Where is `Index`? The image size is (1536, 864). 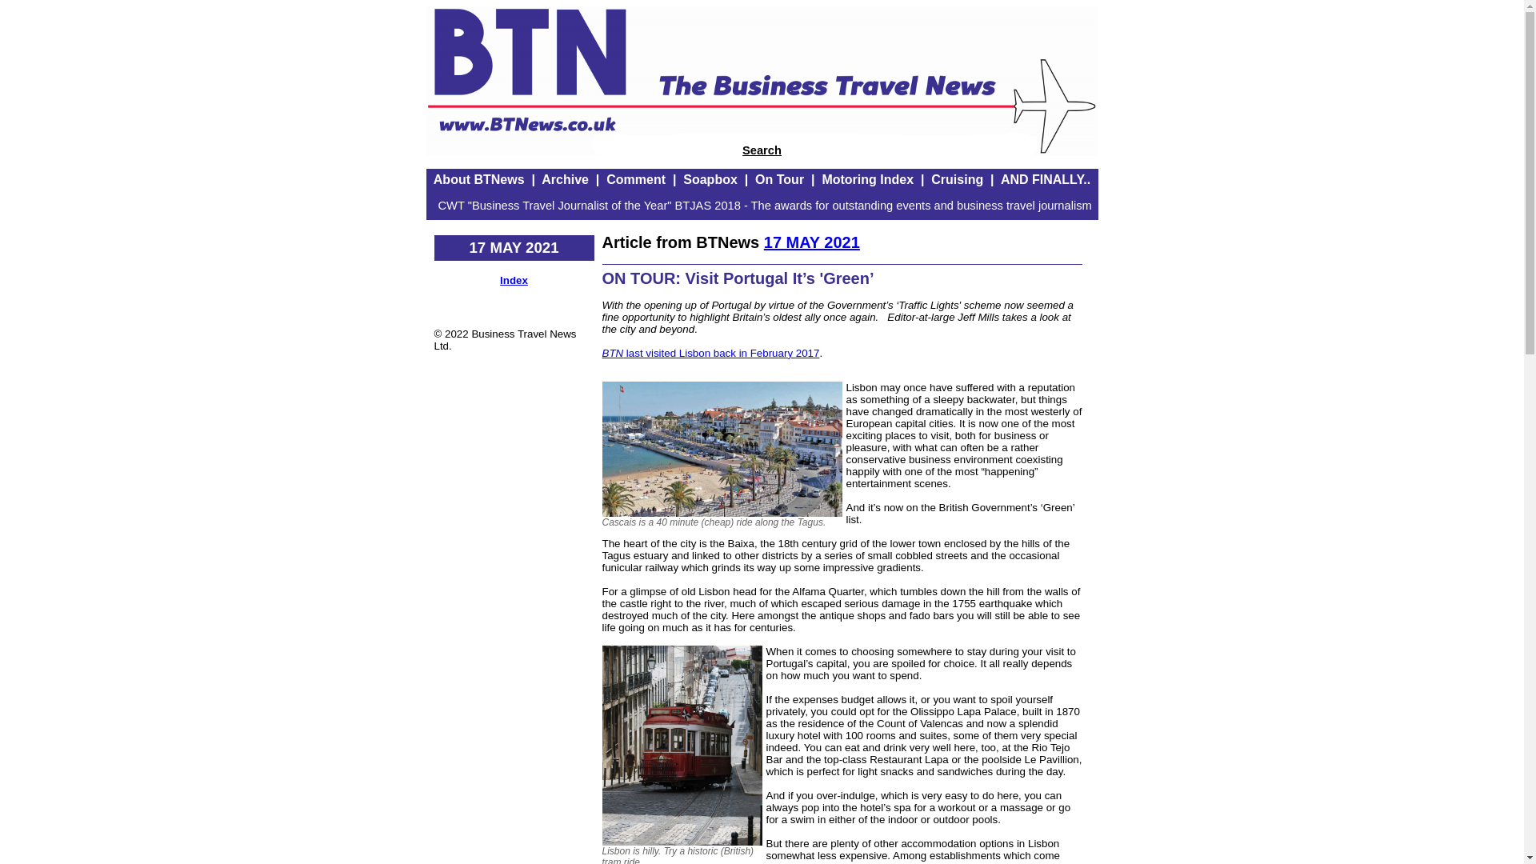
Index is located at coordinates (514, 280).